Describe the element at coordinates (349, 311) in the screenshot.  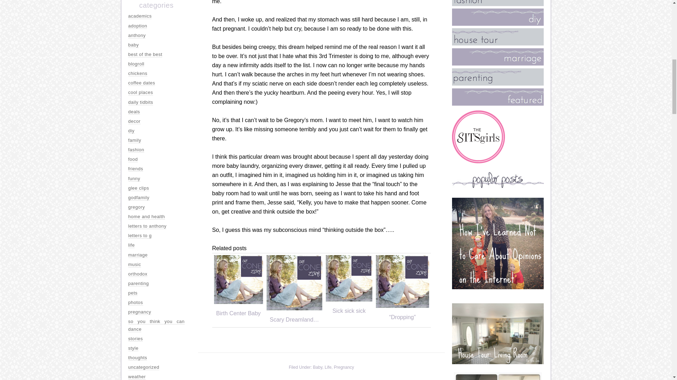
I see `Sick sick sick` at that location.